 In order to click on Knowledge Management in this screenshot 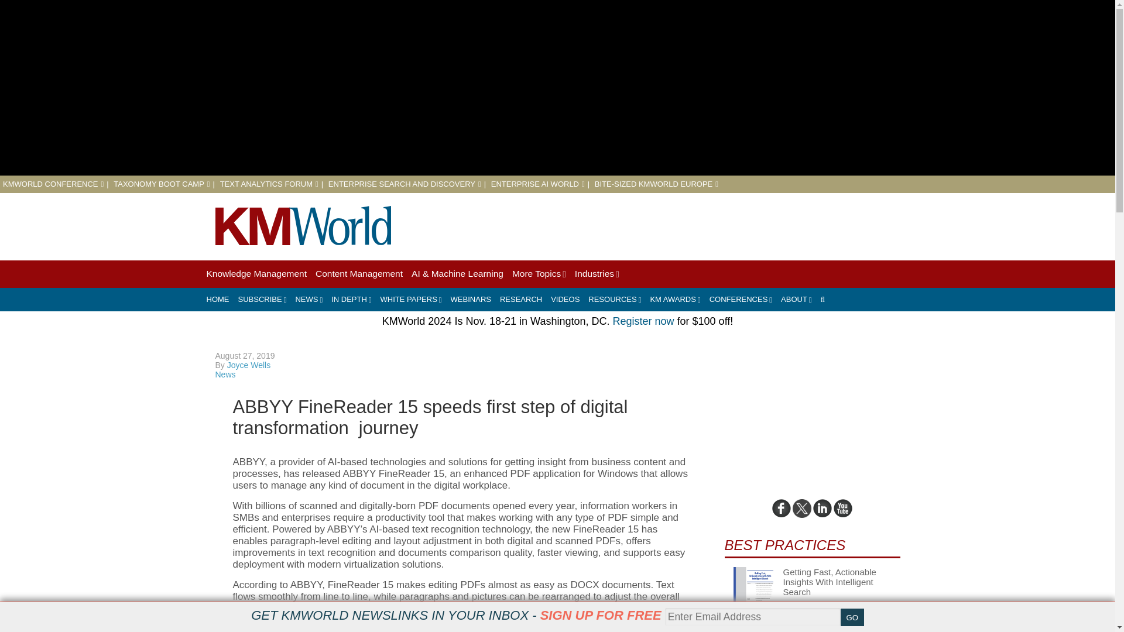, I will do `click(255, 274)`.